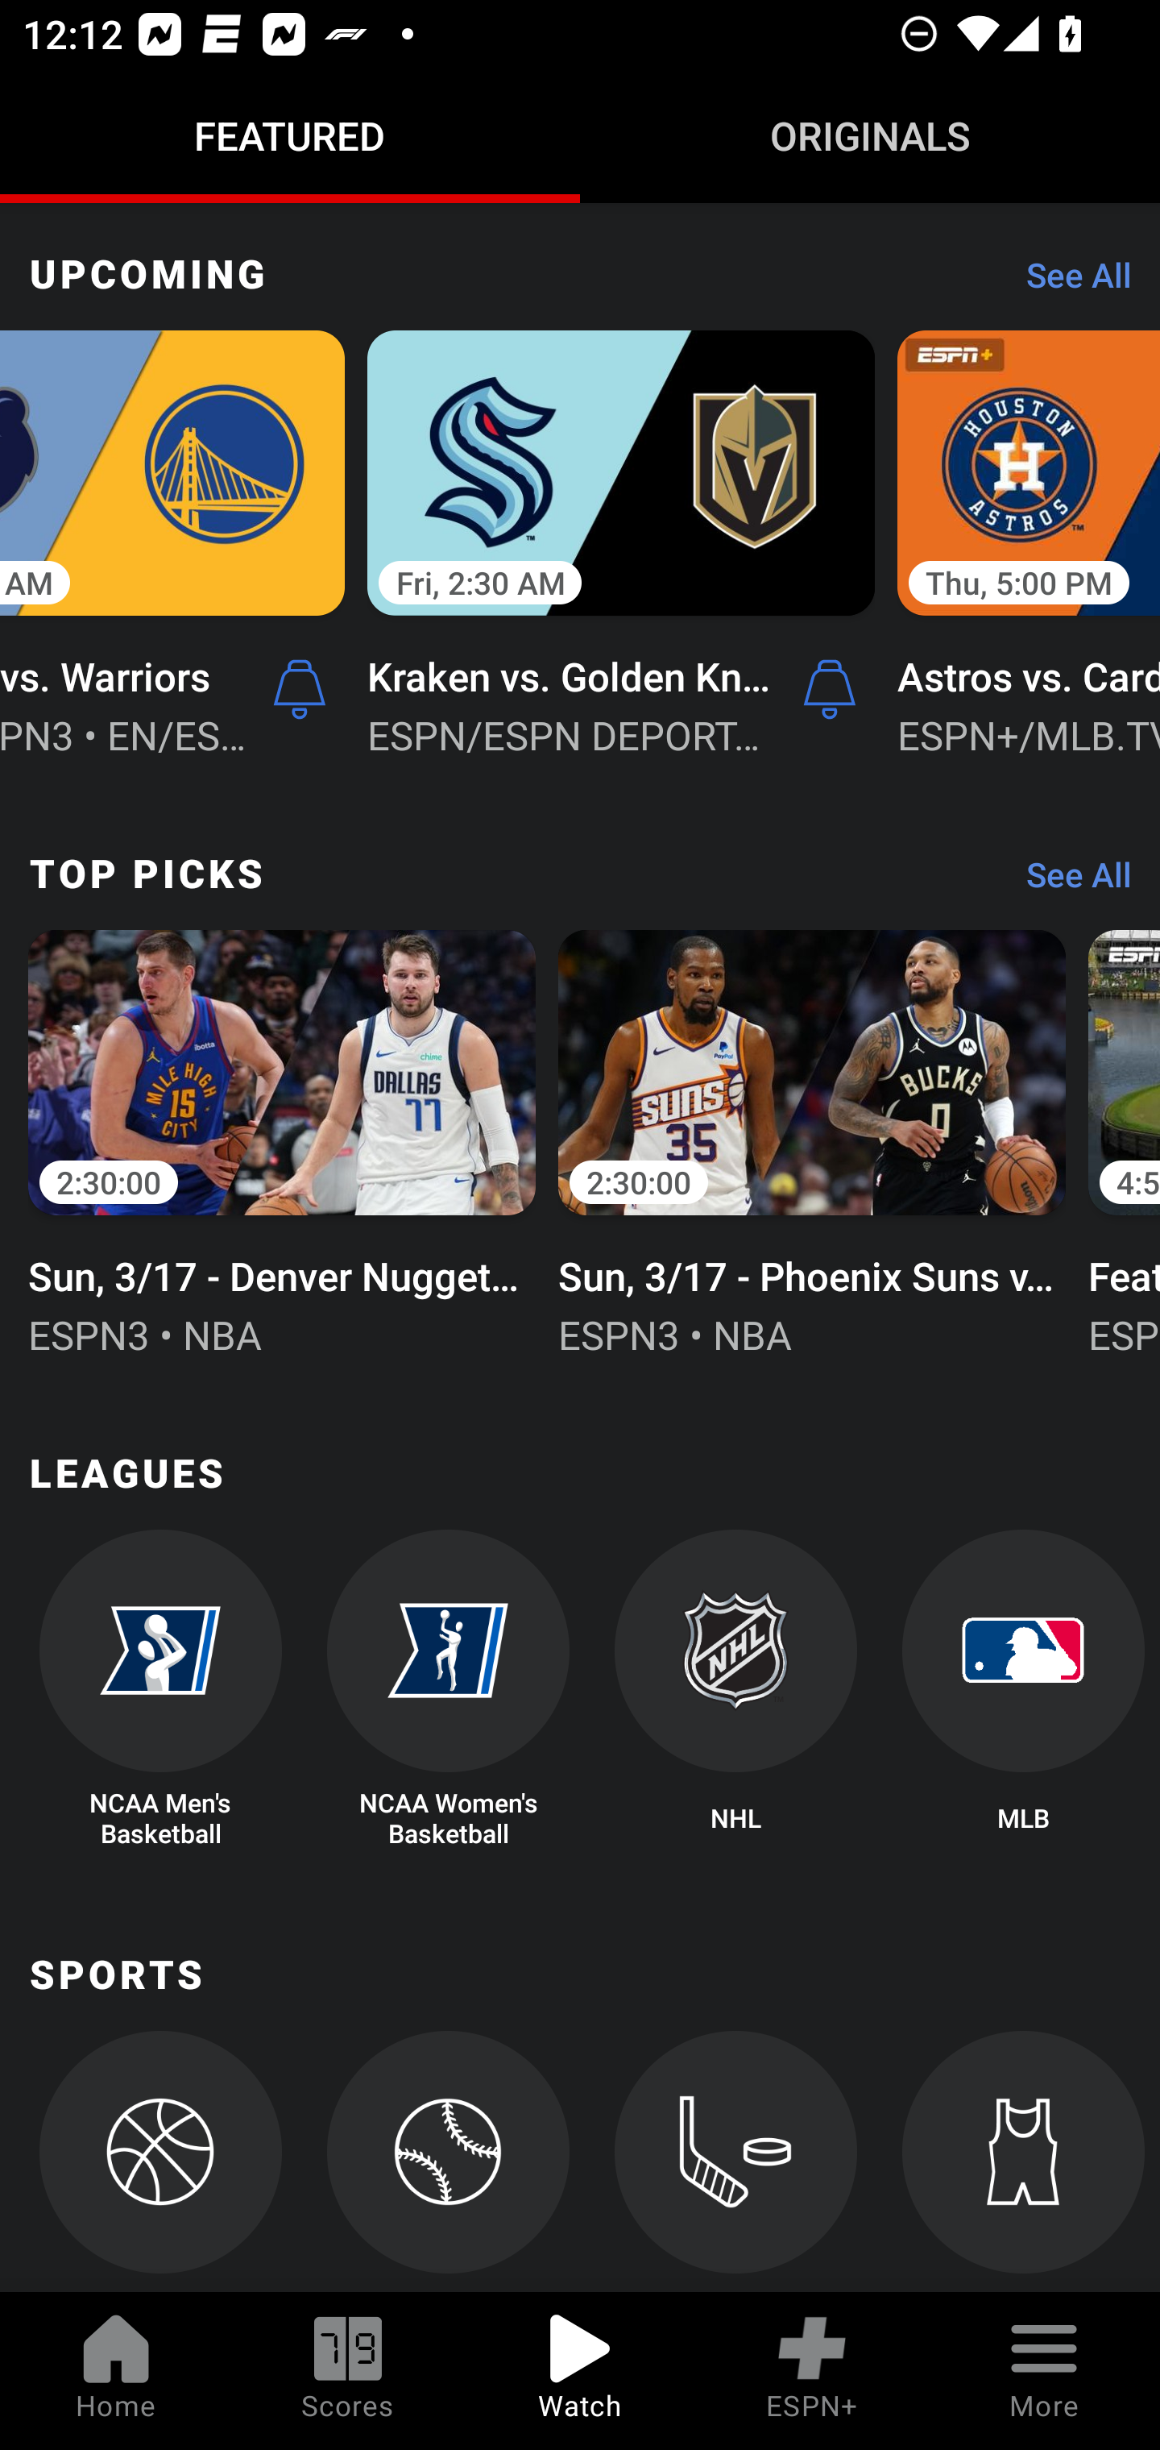 This screenshot has height=2450, width=1160. What do you see at coordinates (736, 1690) in the screenshot?
I see `NHL` at bounding box center [736, 1690].